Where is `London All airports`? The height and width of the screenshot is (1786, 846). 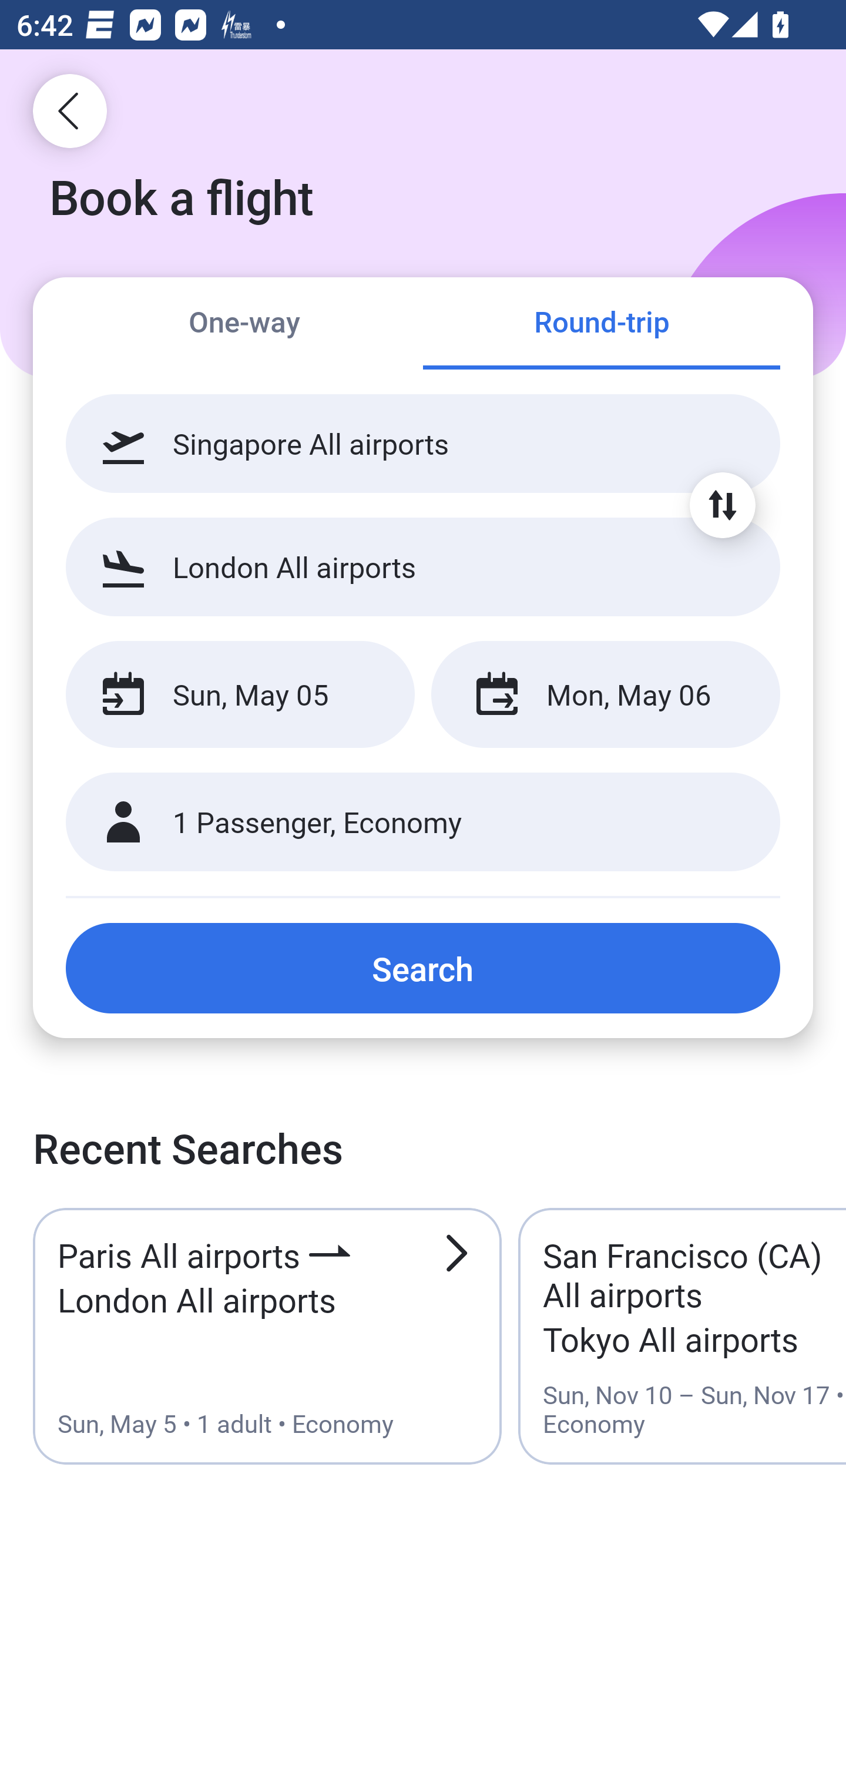
London All airports is located at coordinates (423, 566).